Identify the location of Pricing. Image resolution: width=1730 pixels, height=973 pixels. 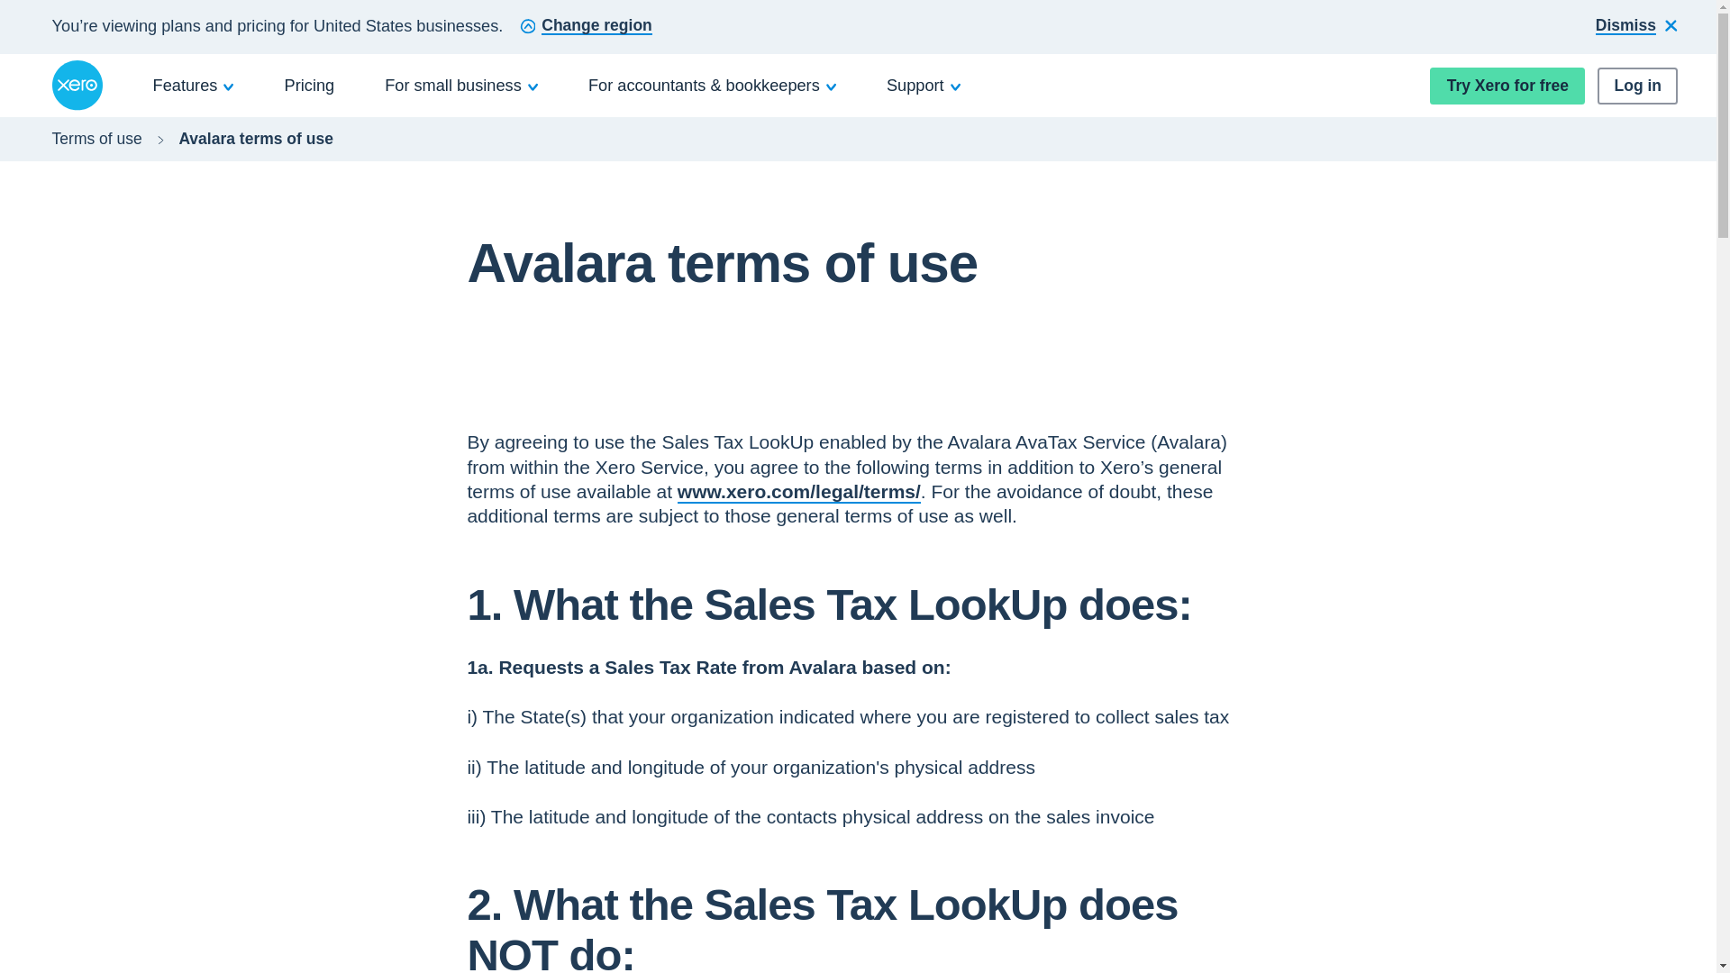
(310, 85).